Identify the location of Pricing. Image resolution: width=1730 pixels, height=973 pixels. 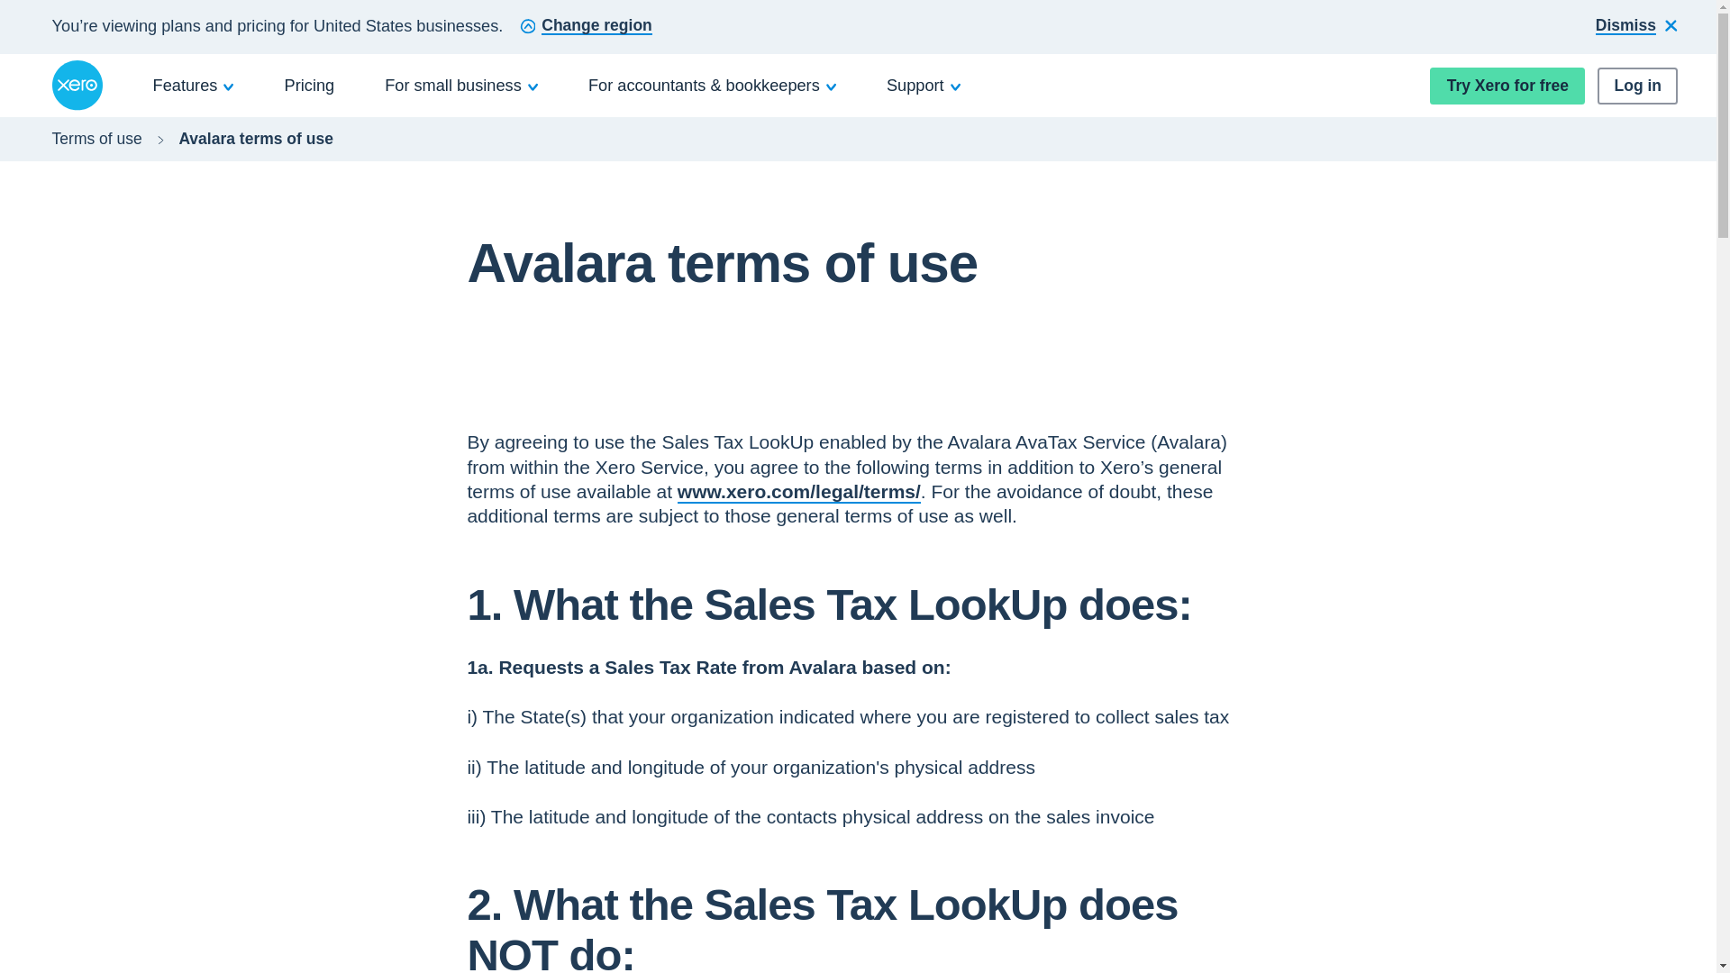
(310, 85).